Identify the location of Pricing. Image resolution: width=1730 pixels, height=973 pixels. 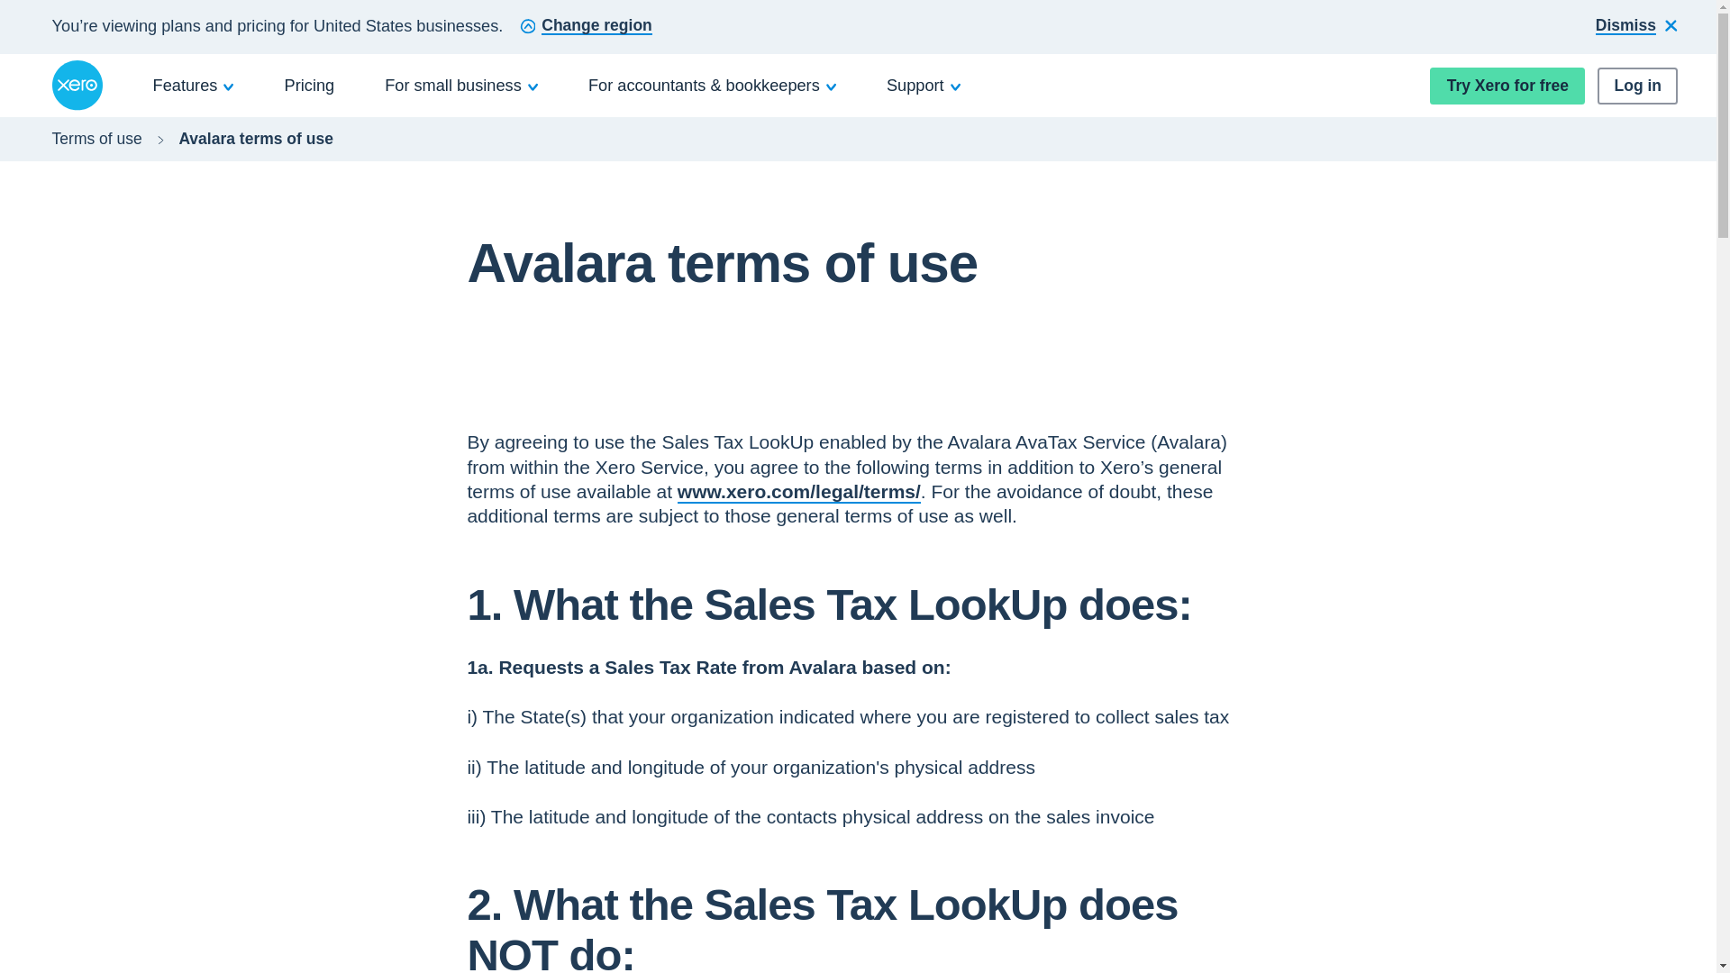
(310, 85).